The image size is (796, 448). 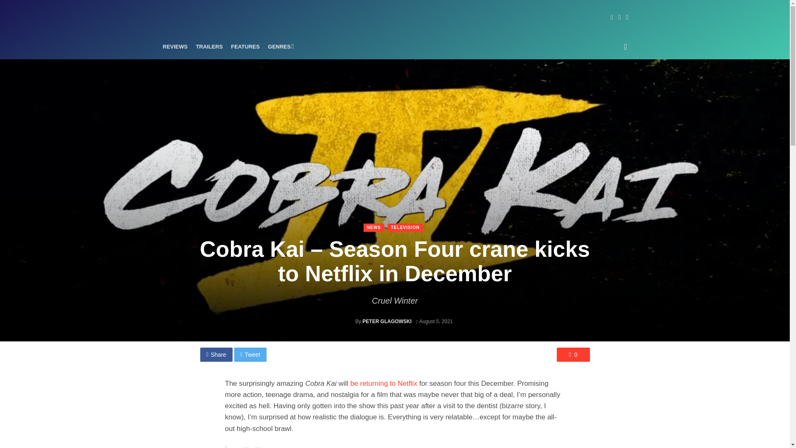 What do you see at coordinates (250, 354) in the screenshot?
I see `Share on Twitter` at bounding box center [250, 354].